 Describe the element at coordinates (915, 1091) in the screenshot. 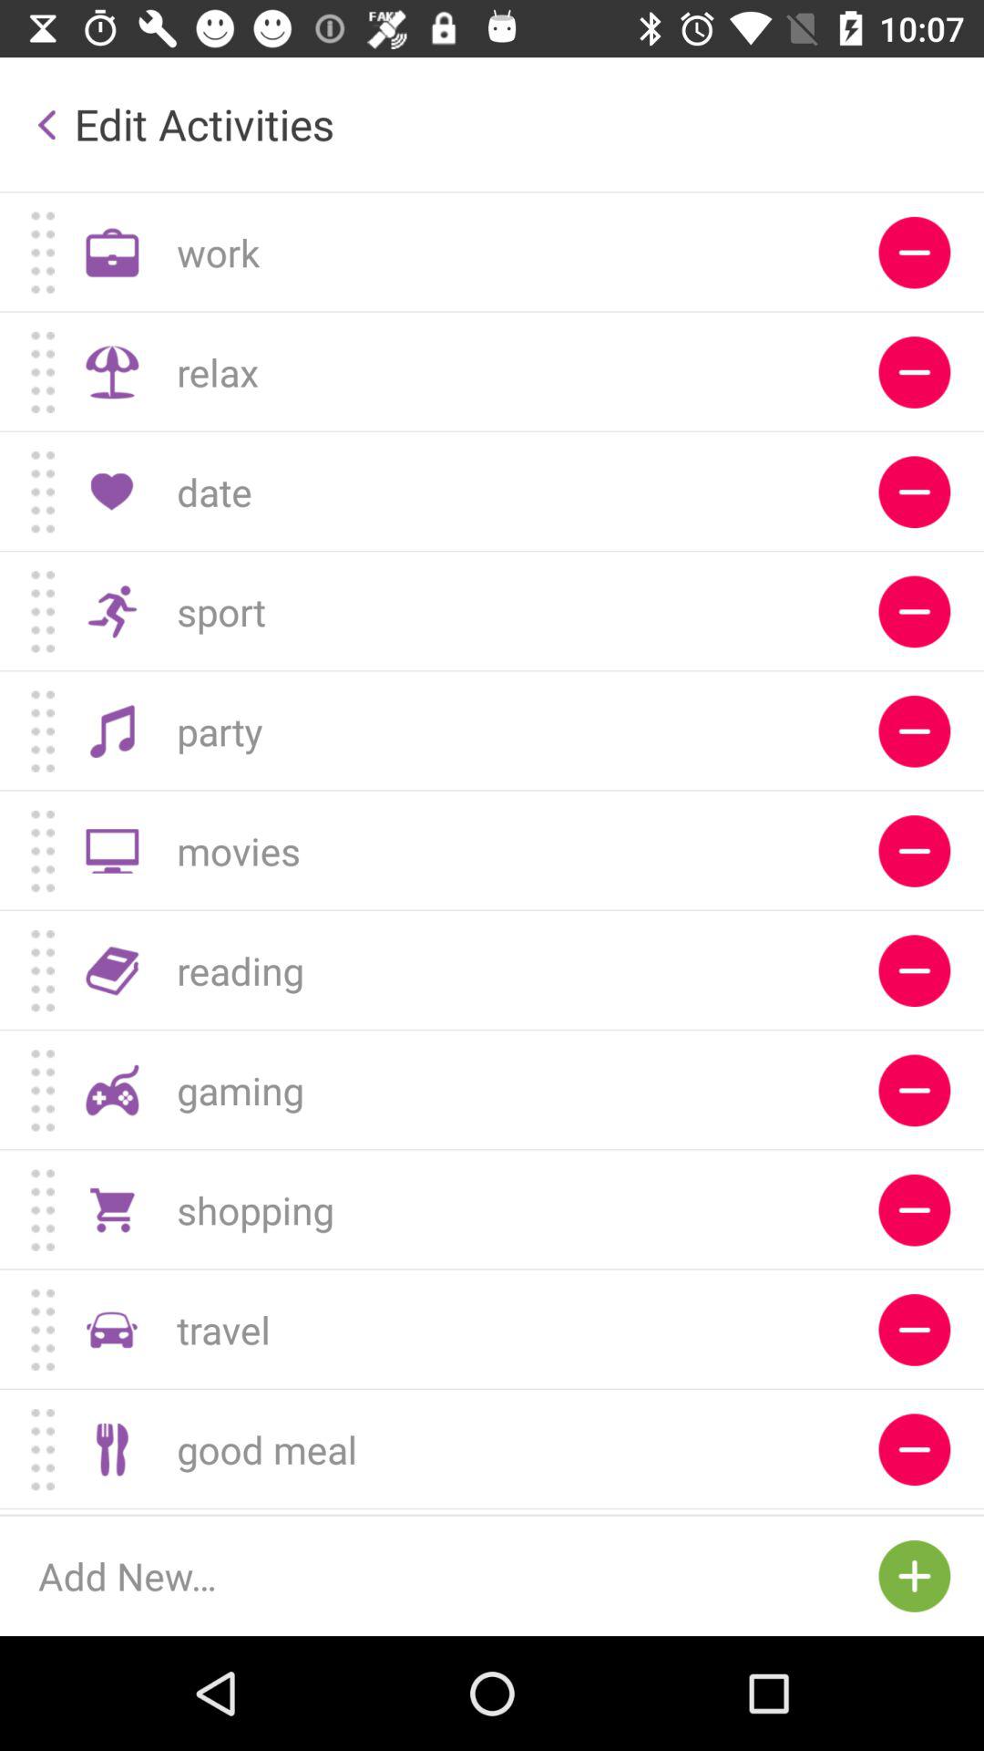

I see `remove gaming` at that location.